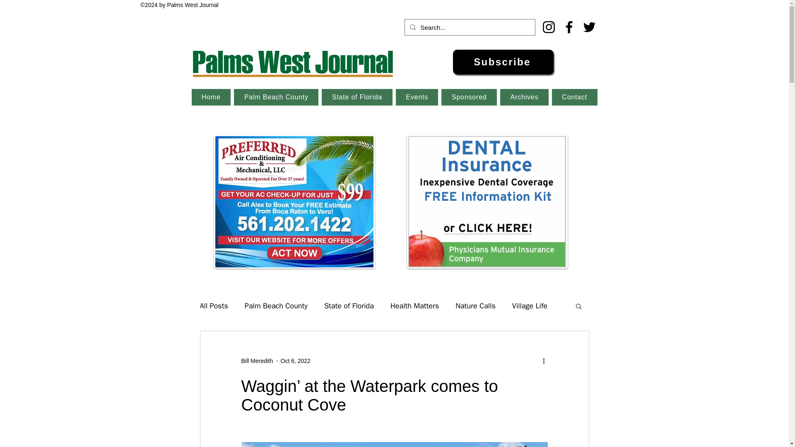 Image resolution: width=795 pixels, height=447 pixels. What do you see at coordinates (349, 305) in the screenshot?
I see `State of Florida` at bounding box center [349, 305].